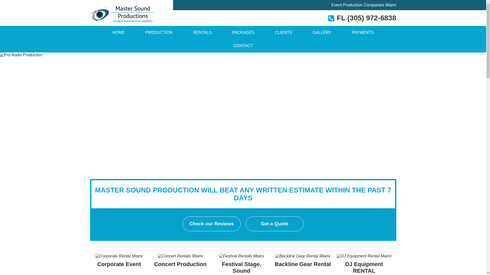  What do you see at coordinates (118, 33) in the screenshot?
I see `HOME` at bounding box center [118, 33].